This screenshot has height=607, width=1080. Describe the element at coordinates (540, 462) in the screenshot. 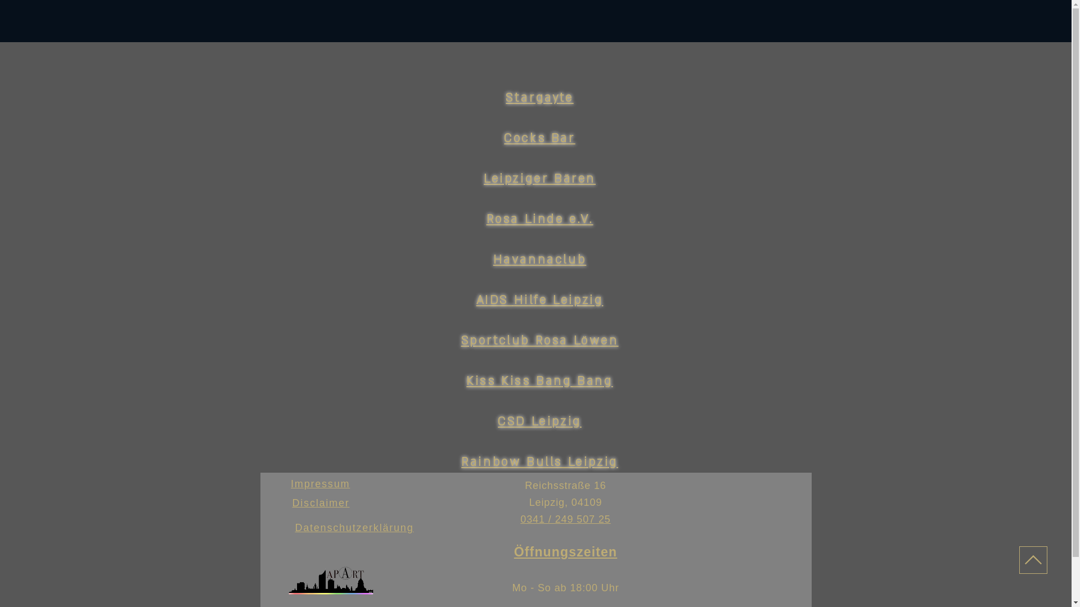

I see `Rainbow Bulls Leipzig` at that location.